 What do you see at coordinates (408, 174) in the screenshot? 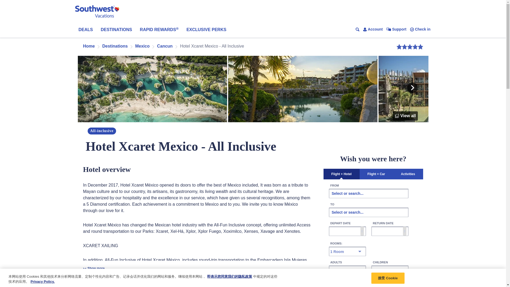
I see `Activities` at bounding box center [408, 174].